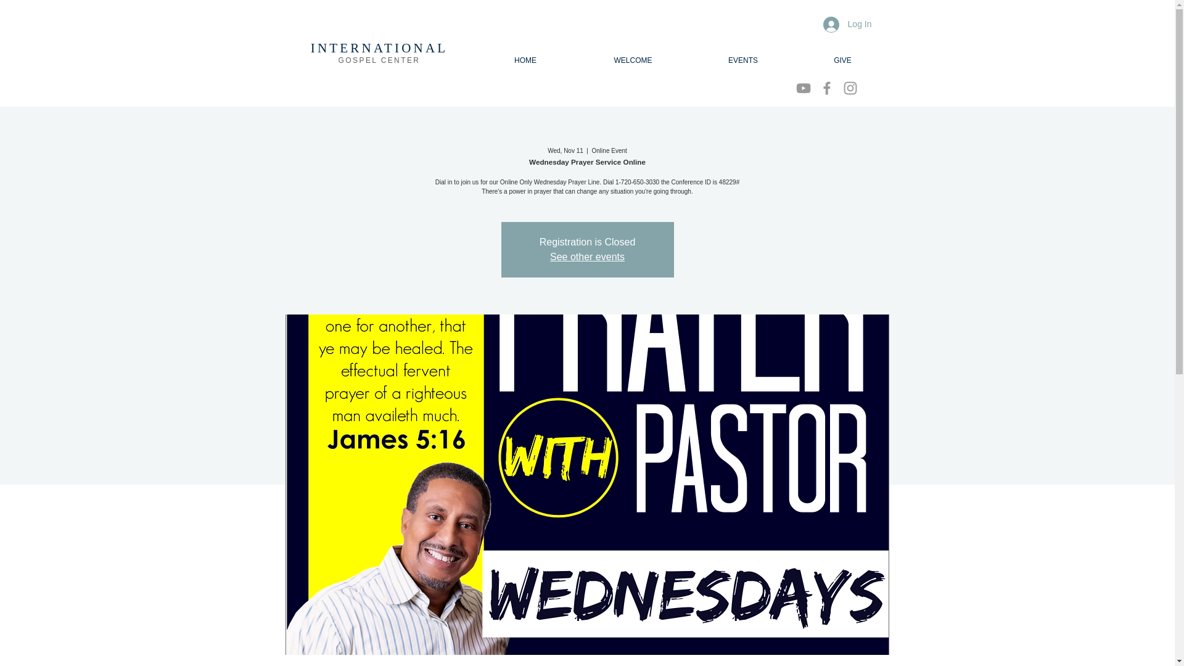 This screenshot has height=666, width=1184. I want to click on GIVE, so click(842, 60).